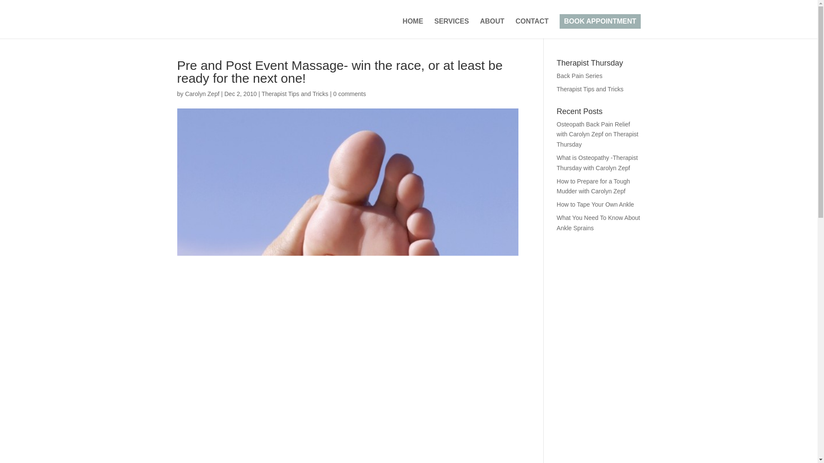 Image resolution: width=824 pixels, height=463 pixels. I want to click on CONTACT, so click(532, 28).